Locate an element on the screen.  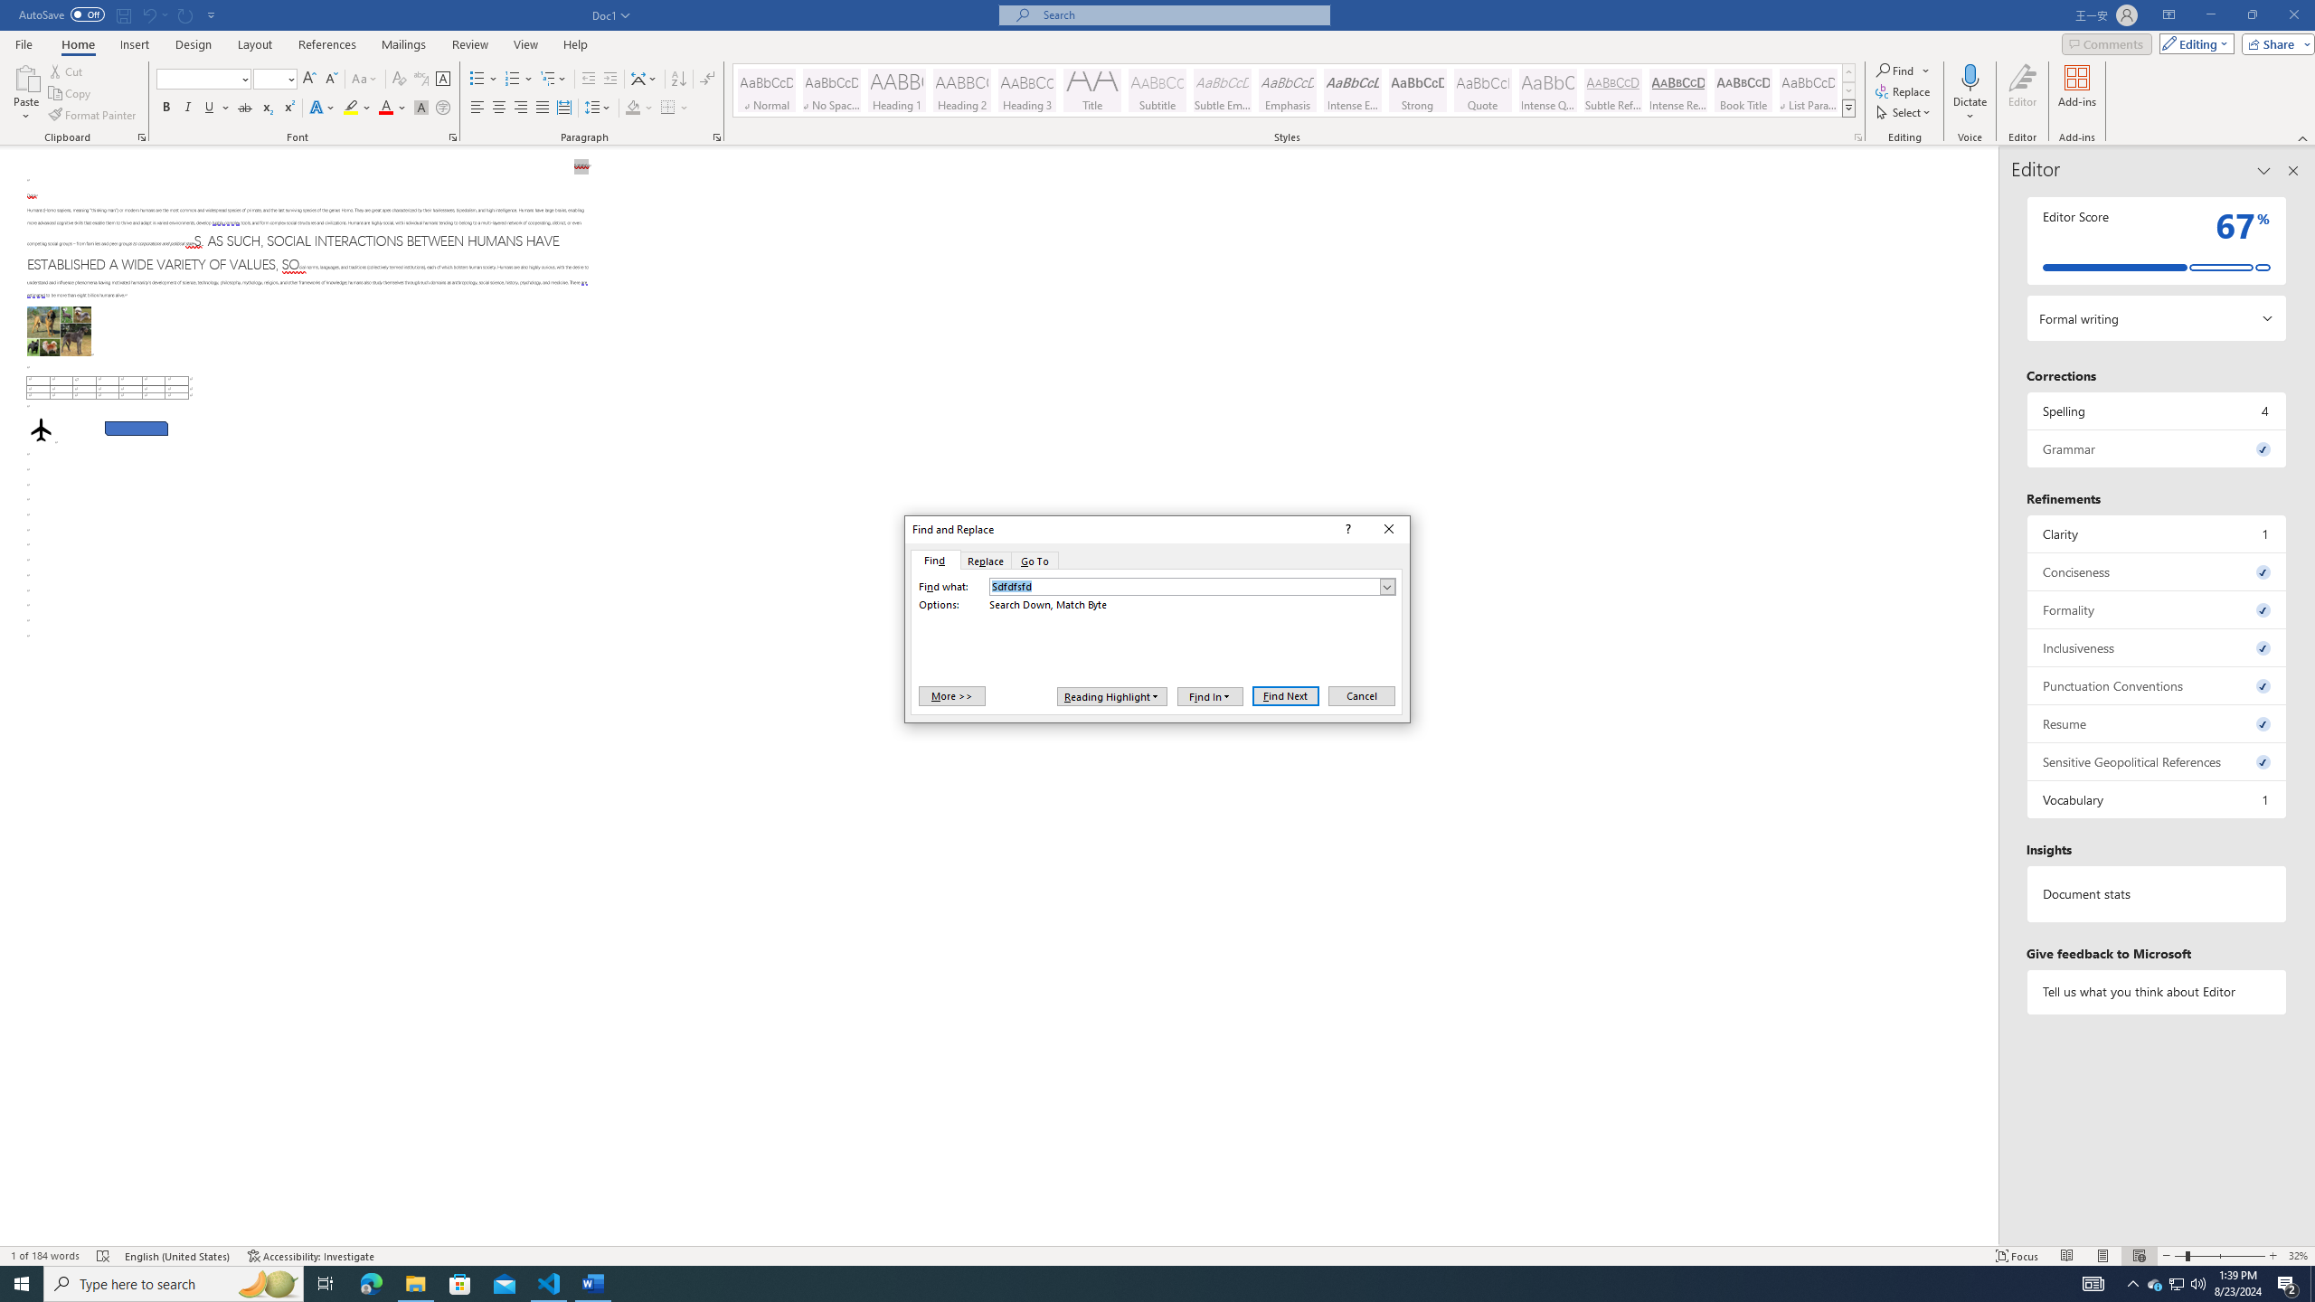
Running applications is located at coordinates (1141, 1284).